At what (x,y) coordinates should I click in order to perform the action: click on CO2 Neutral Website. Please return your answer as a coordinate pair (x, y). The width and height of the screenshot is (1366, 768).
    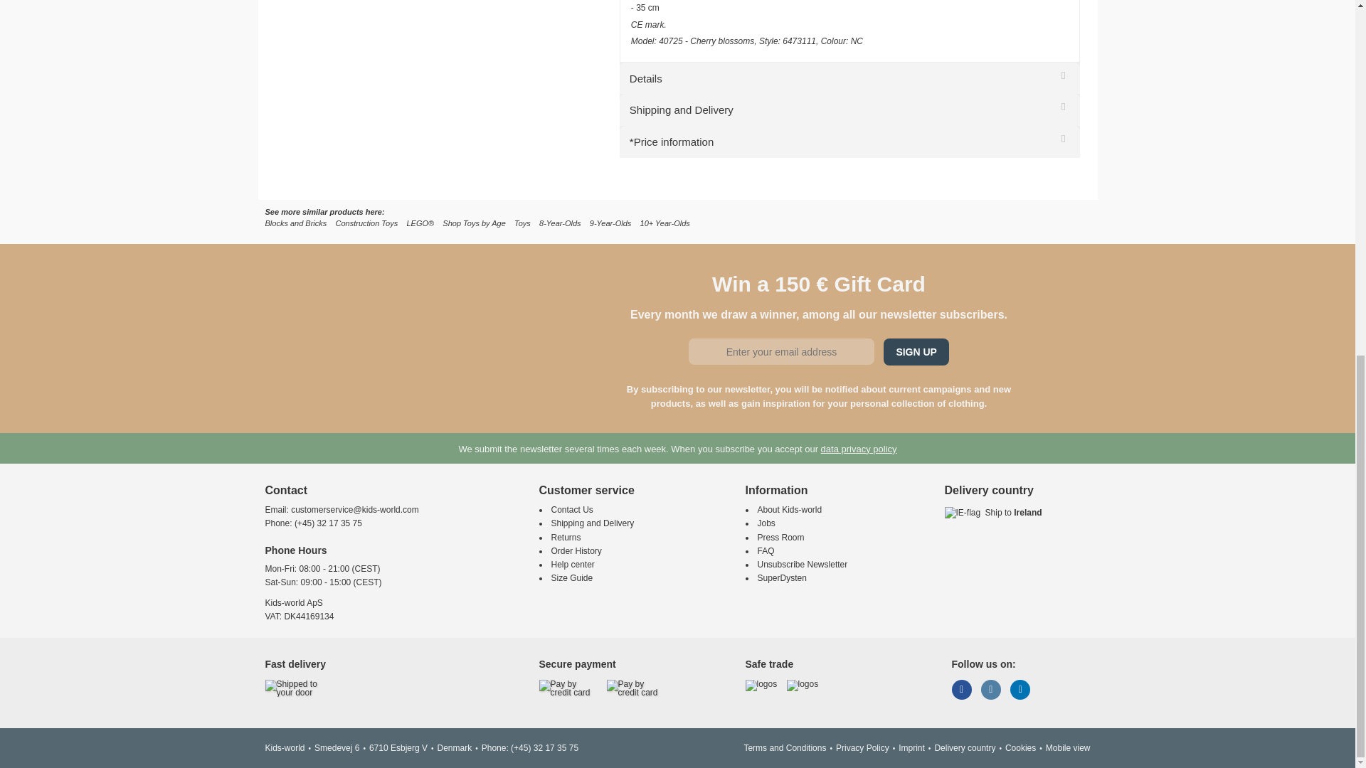
    Looking at the image, I should click on (803, 685).